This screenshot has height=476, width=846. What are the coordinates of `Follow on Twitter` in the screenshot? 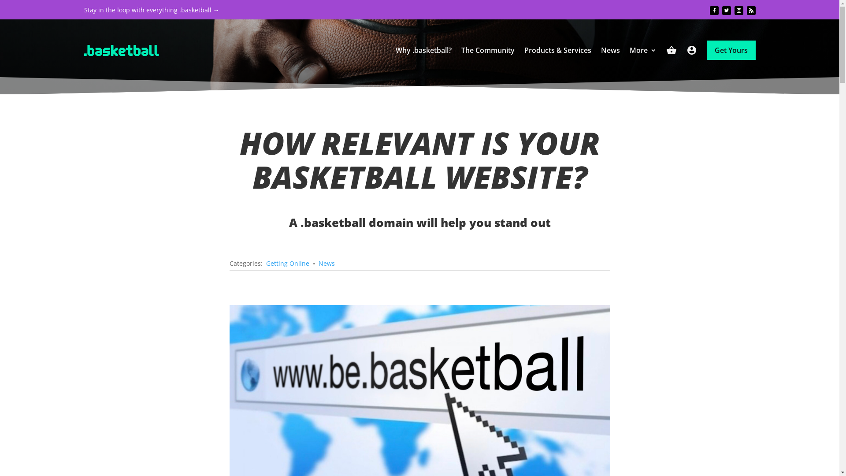 It's located at (726, 11).